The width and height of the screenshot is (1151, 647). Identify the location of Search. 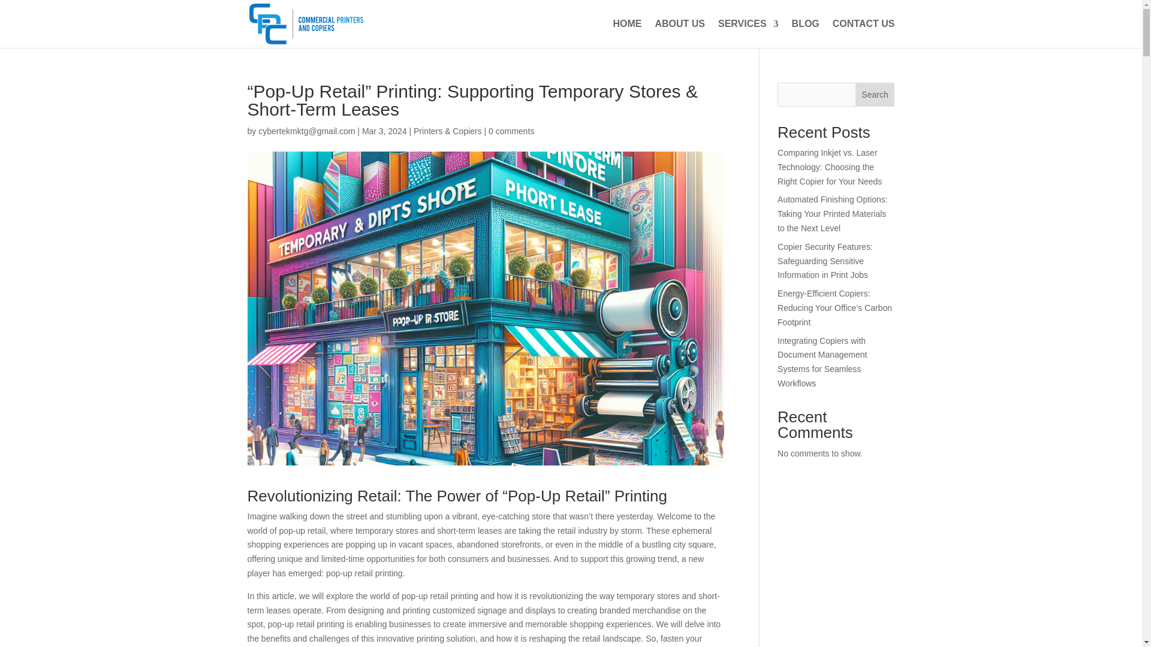
(875, 95).